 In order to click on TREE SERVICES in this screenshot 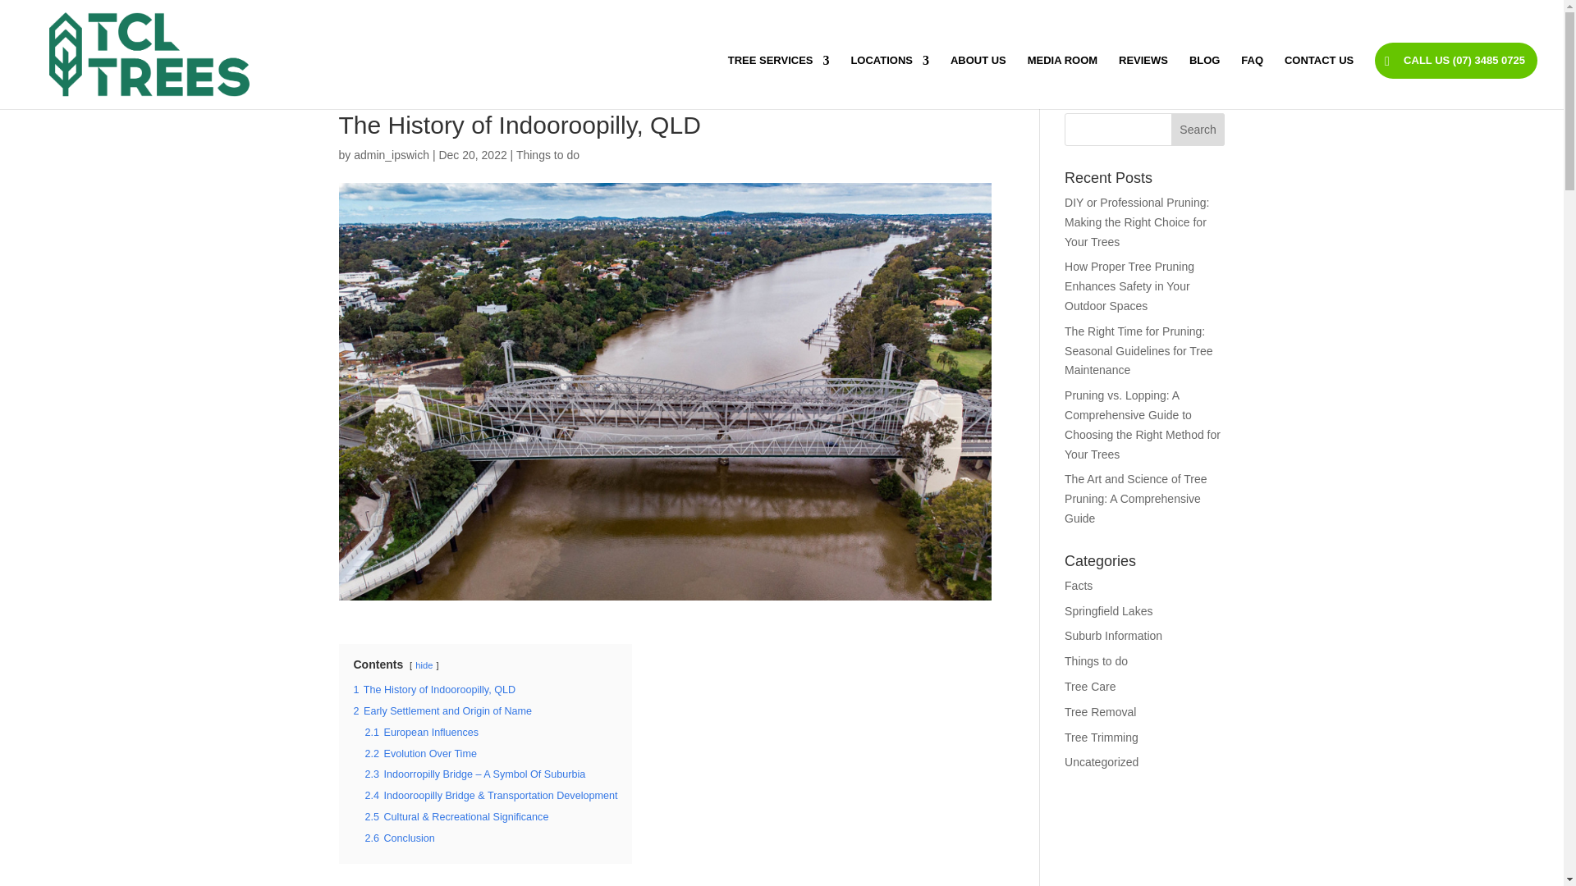, I will do `click(779, 81)`.